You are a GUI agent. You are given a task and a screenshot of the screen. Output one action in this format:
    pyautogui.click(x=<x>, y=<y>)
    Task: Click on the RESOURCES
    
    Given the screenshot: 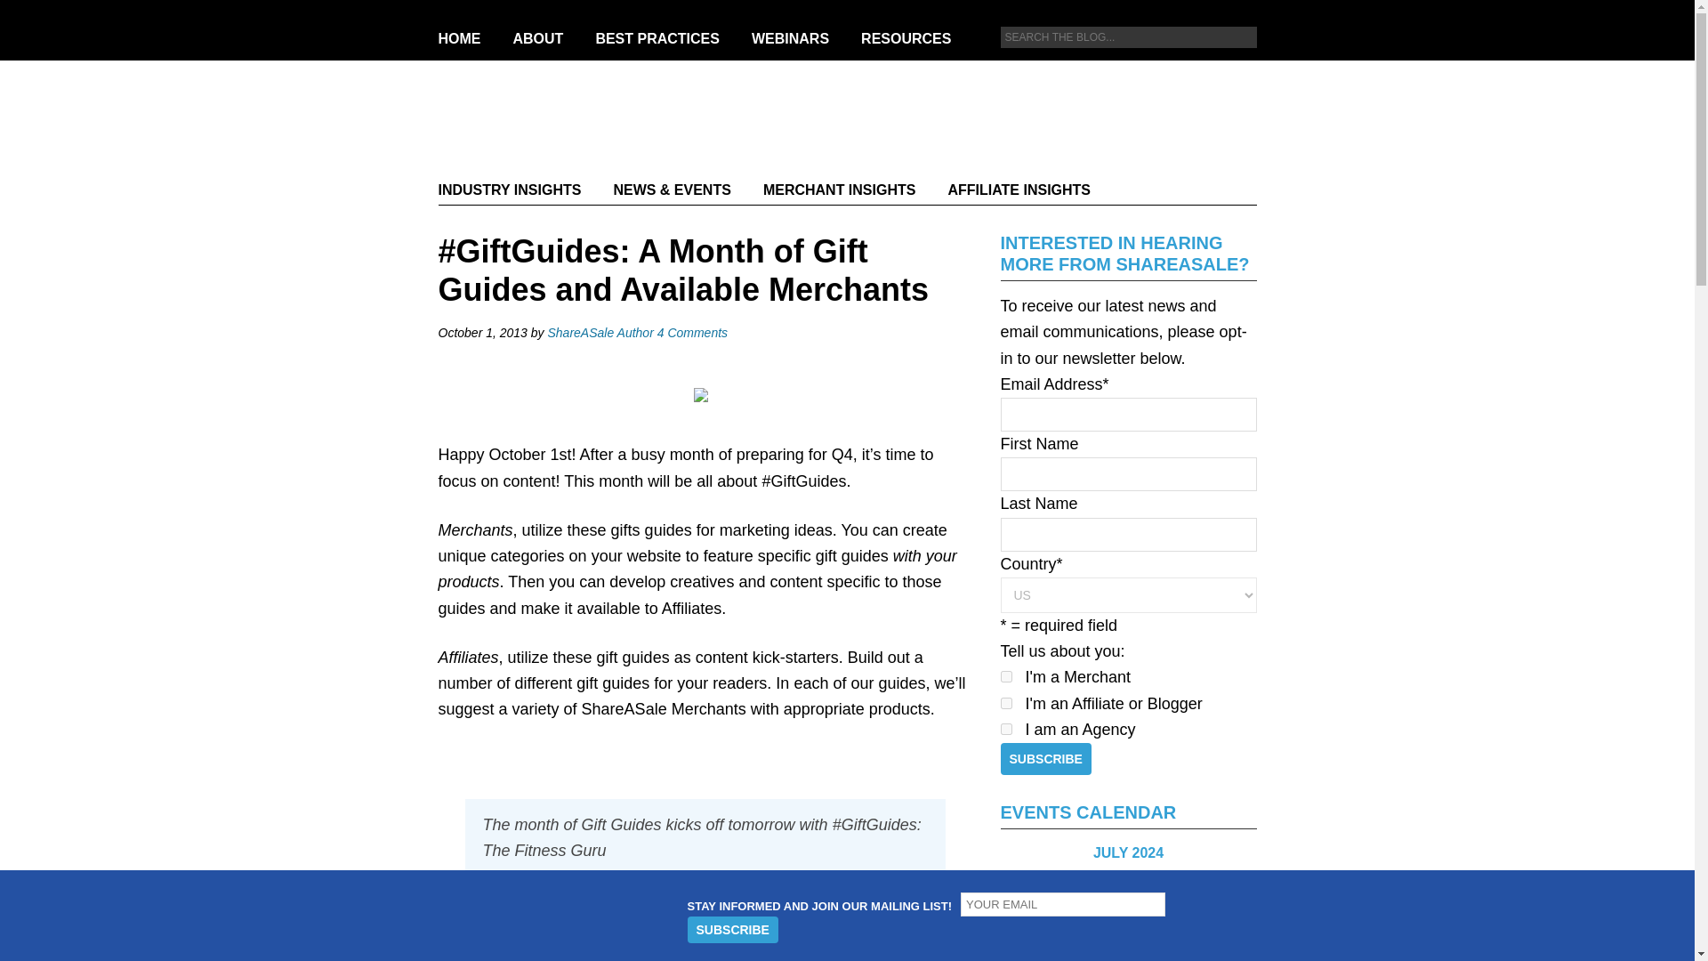 What is the action you would take?
    pyautogui.click(x=906, y=37)
    